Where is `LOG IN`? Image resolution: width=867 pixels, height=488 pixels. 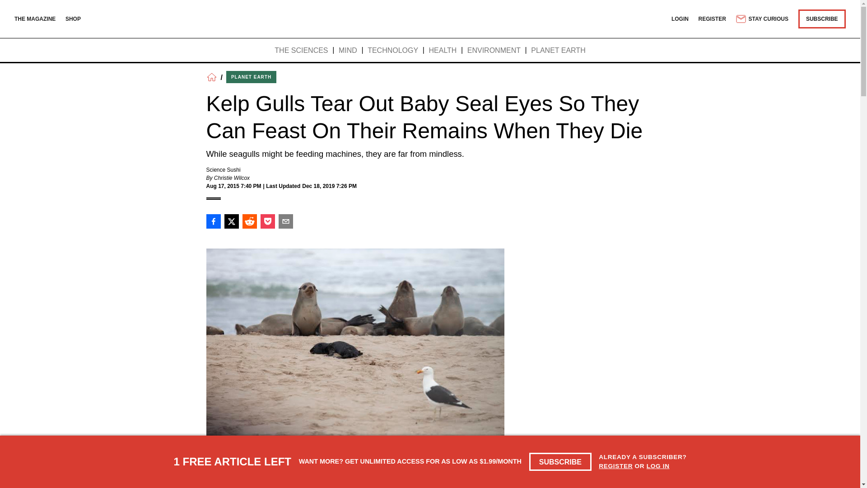
LOG IN is located at coordinates (658, 465).